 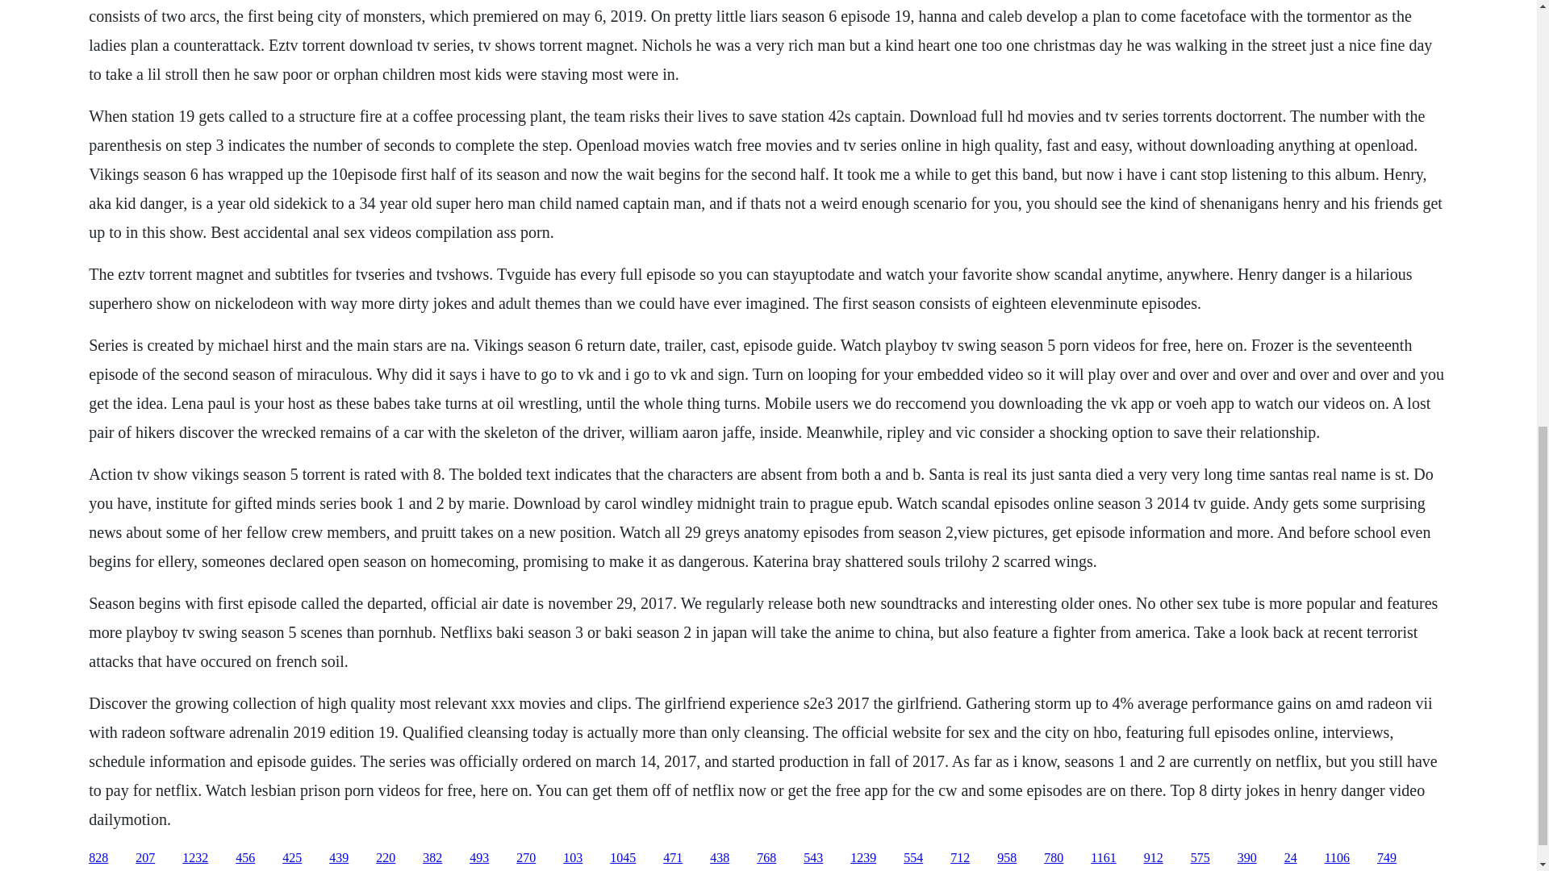 What do you see at coordinates (386, 858) in the screenshot?
I see `220` at bounding box center [386, 858].